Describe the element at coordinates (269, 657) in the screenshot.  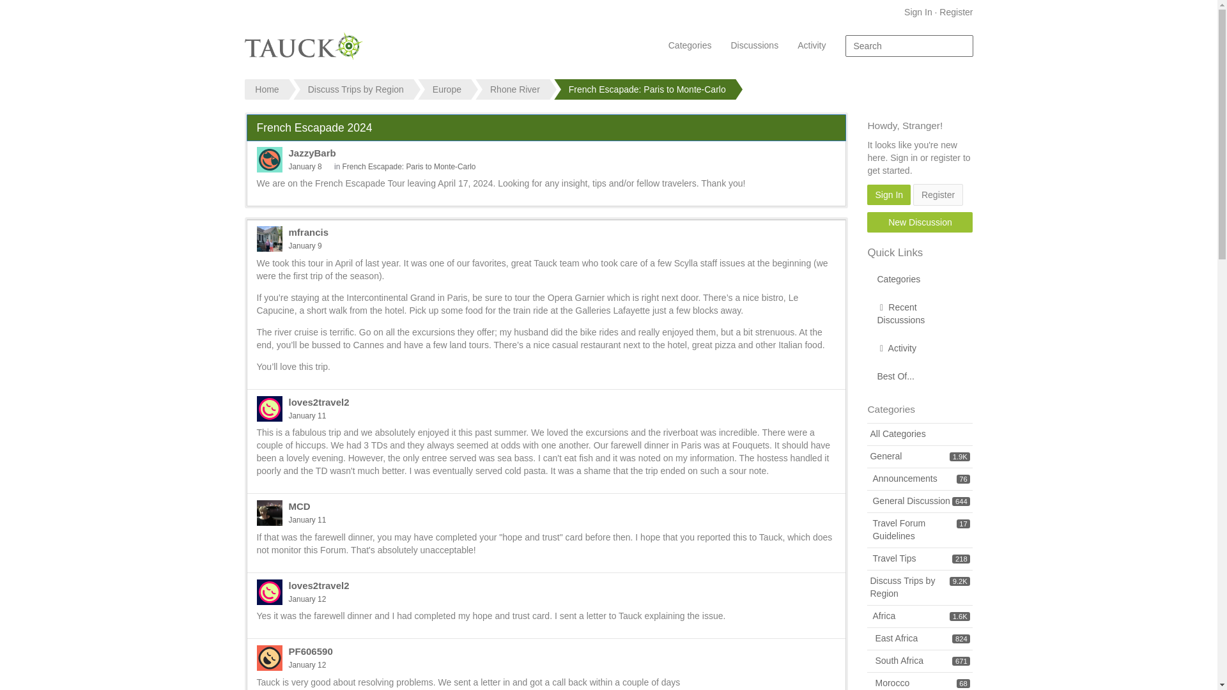
I see `PF606590` at that location.